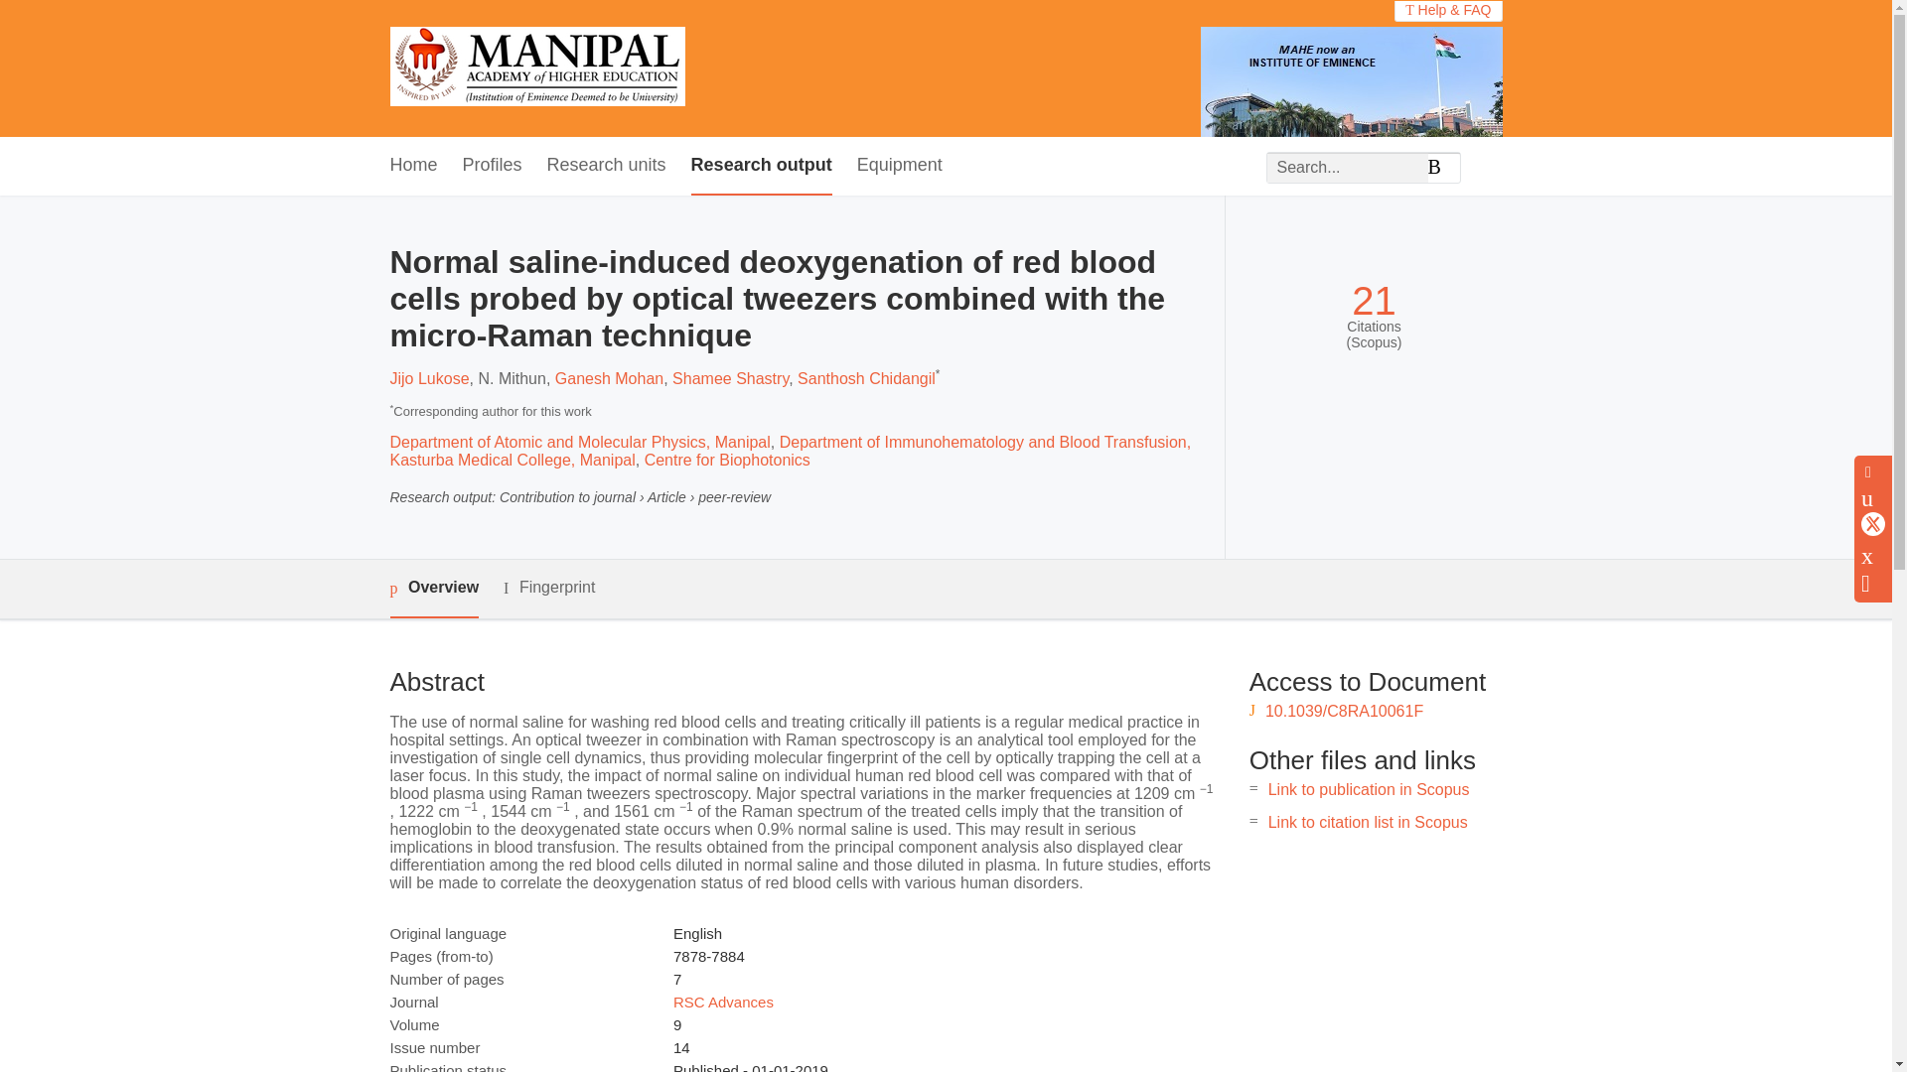  Describe the element at coordinates (731, 377) in the screenshot. I see `Shamee Shastry` at that location.